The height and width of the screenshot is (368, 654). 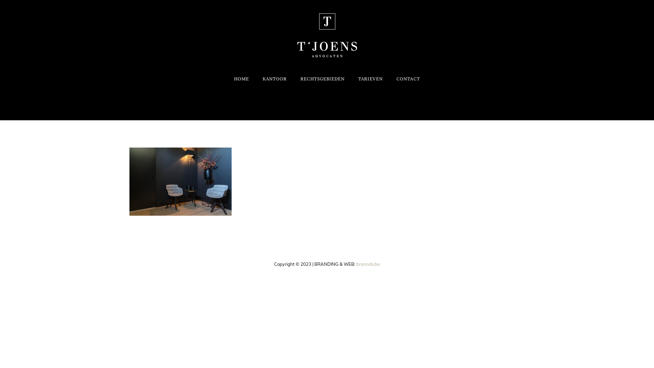 What do you see at coordinates (497, 104) in the screenshot?
I see `HOME` at bounding box center [497, 104].